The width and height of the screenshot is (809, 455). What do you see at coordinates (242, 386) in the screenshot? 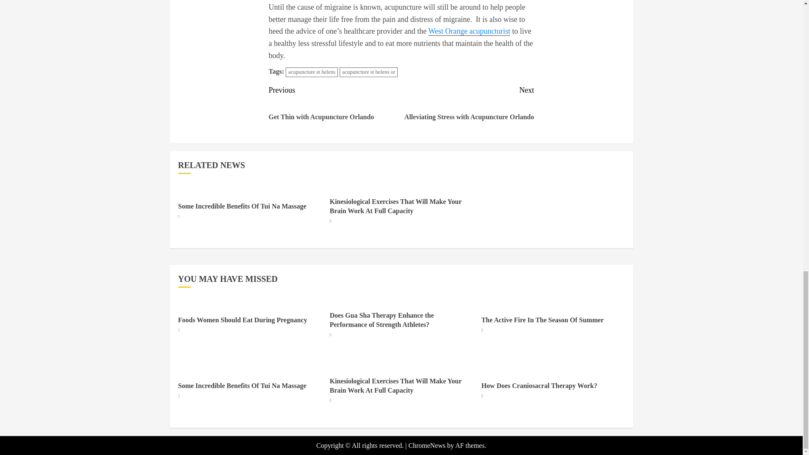
I see `Some Incredible Benefits Of Tui Na Massage` at bounding box center [242, 386].